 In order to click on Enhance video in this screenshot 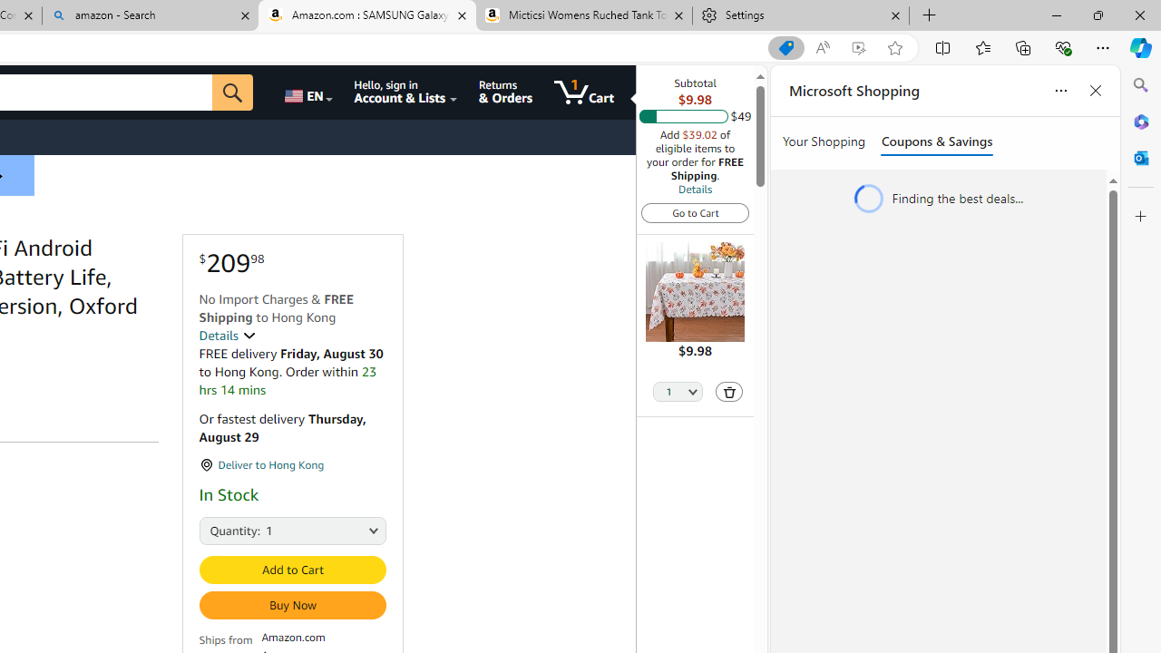, I will do `click(858, 48)`.